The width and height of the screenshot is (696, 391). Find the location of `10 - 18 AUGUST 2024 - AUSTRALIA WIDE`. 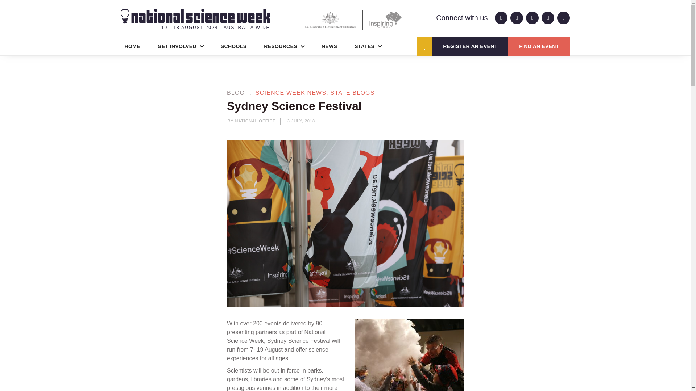

10 - 18 AUGUST 2024 - AUSTRALIA WIDE is located at coordinates (195, 20).